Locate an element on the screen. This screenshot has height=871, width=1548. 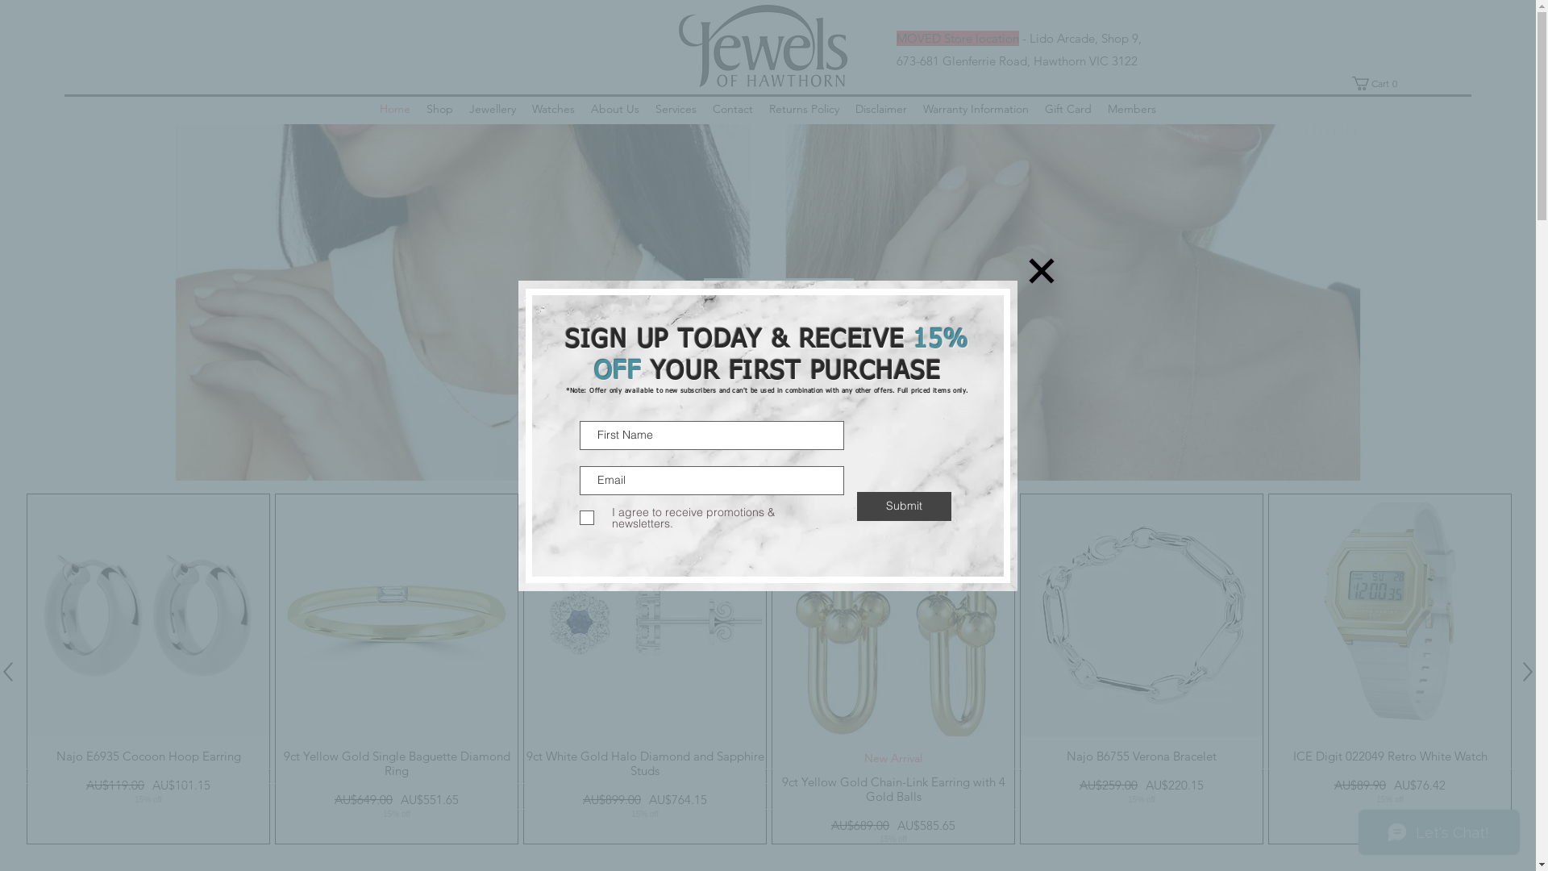
Disclaimer is located at coordinates (881, 110).